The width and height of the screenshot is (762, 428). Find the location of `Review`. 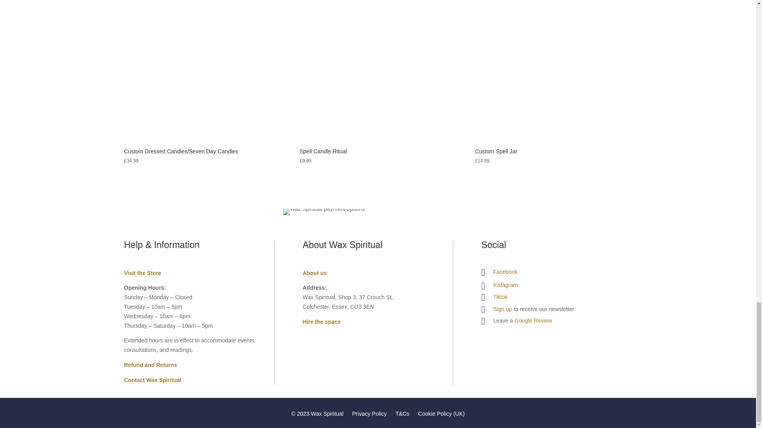

Review is located at coordinates (533, 320).